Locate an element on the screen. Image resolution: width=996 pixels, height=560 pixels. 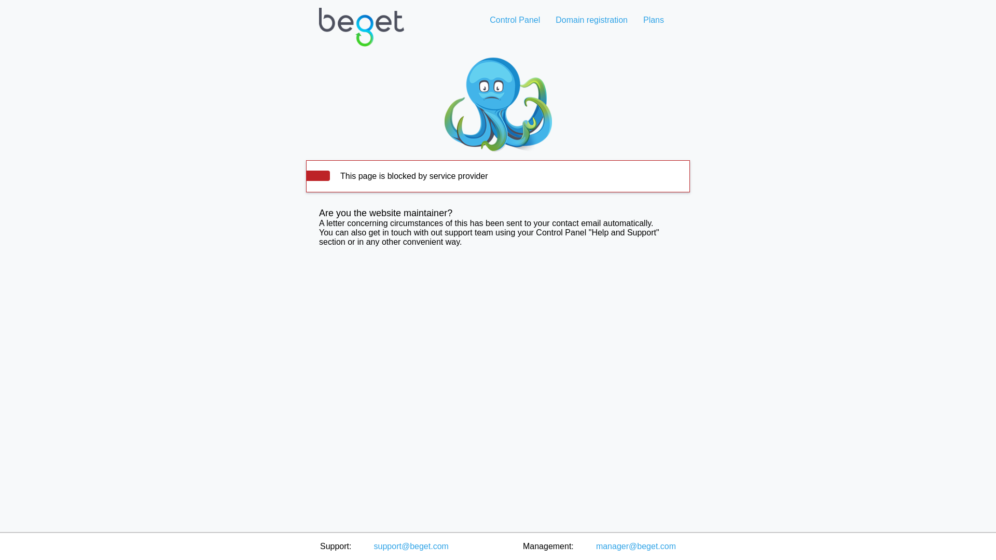
Plans is located at coordinates (653, 20).